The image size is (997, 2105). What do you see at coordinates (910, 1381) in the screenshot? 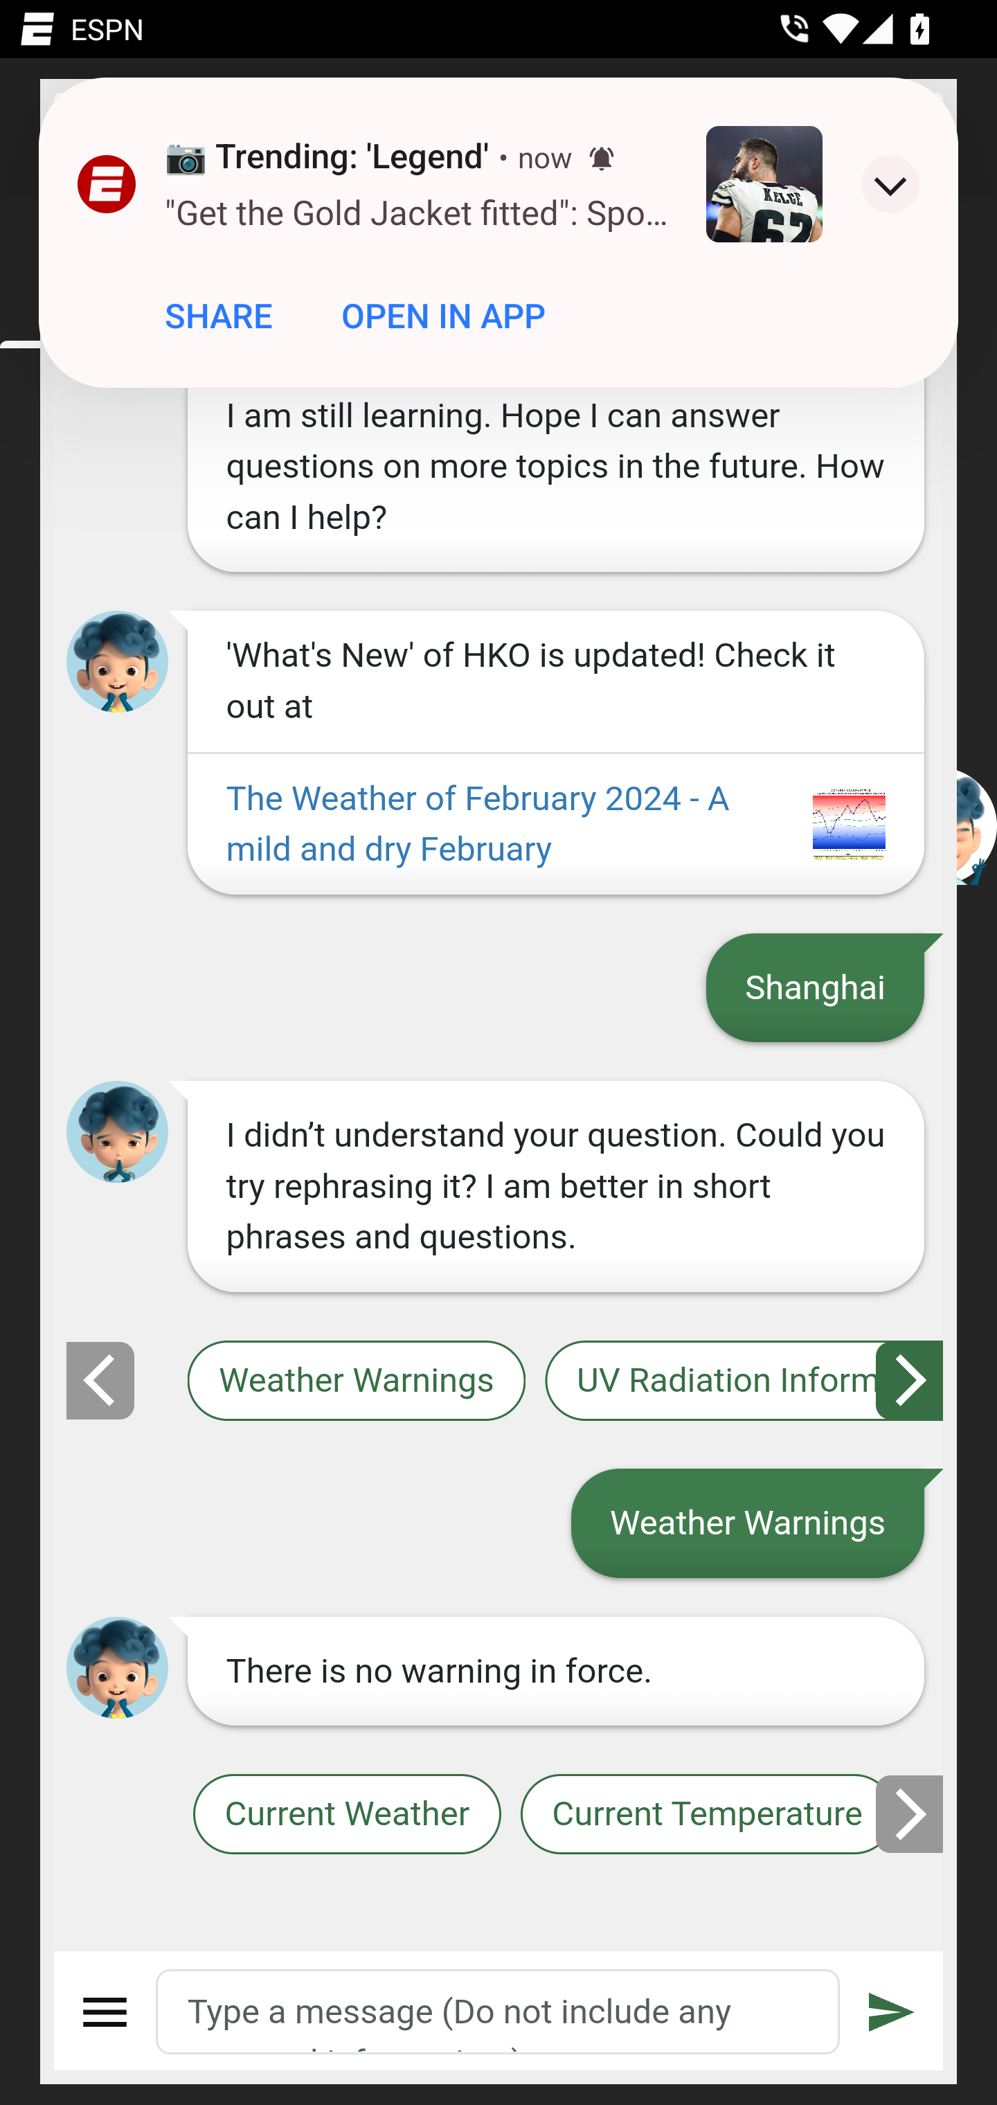
I see `Next slide` at bounding box center [910, 1381].